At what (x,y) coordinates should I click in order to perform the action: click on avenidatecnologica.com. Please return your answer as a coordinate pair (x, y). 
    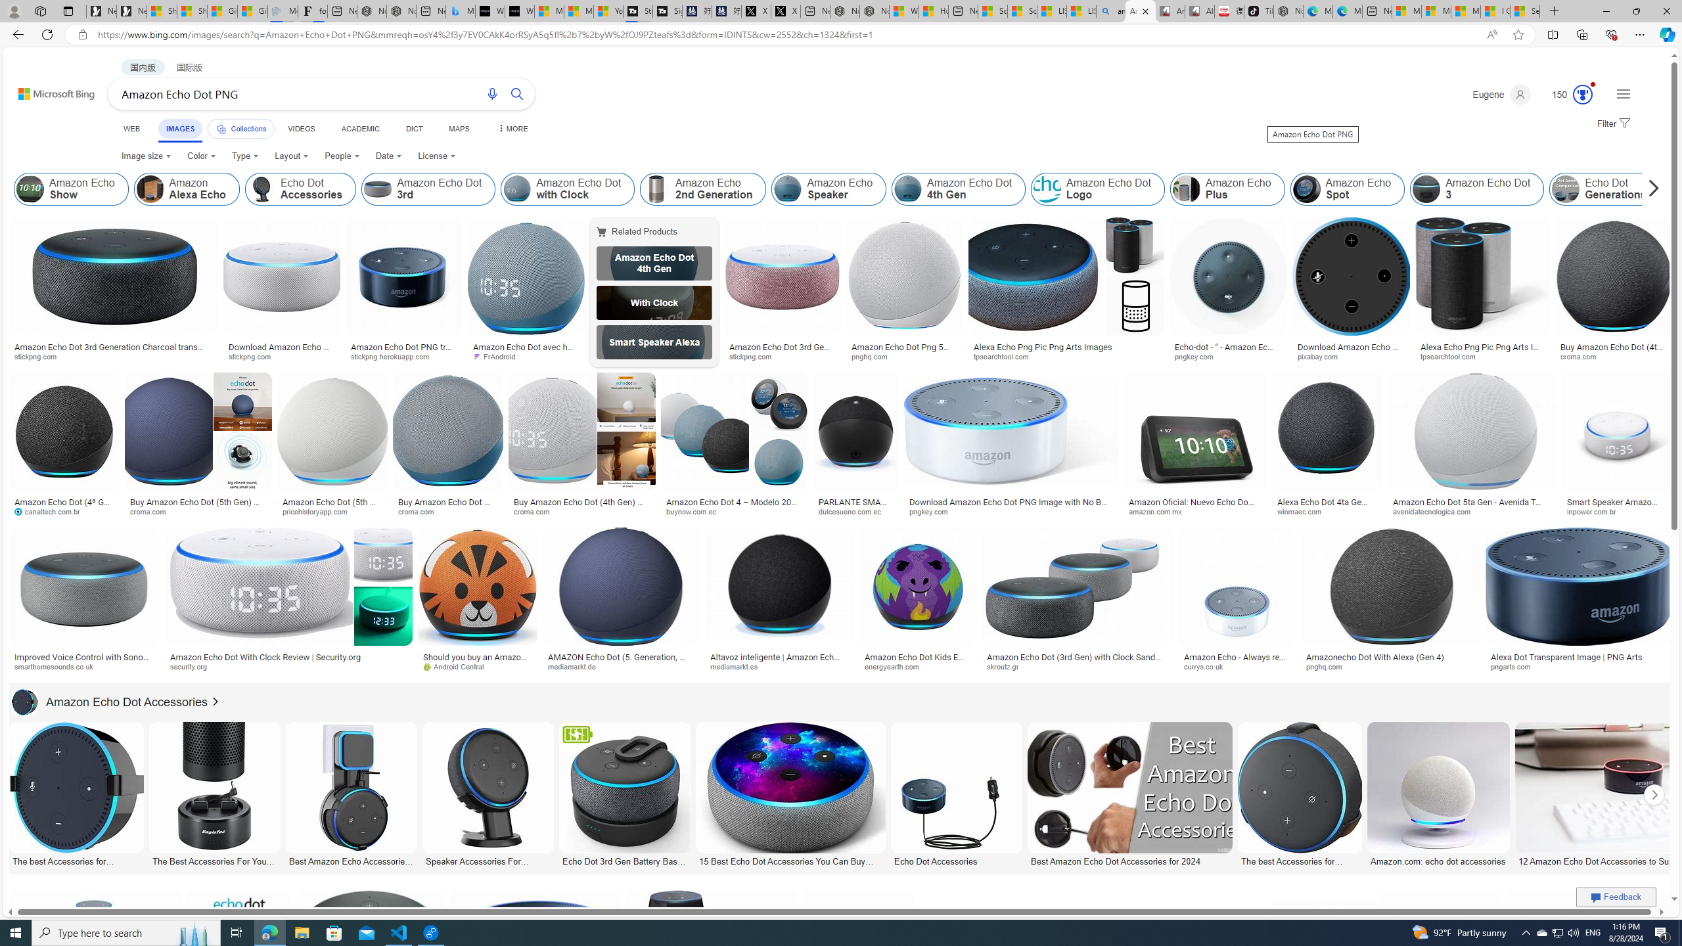
    Looking at the image, I should click on (1436, 511).